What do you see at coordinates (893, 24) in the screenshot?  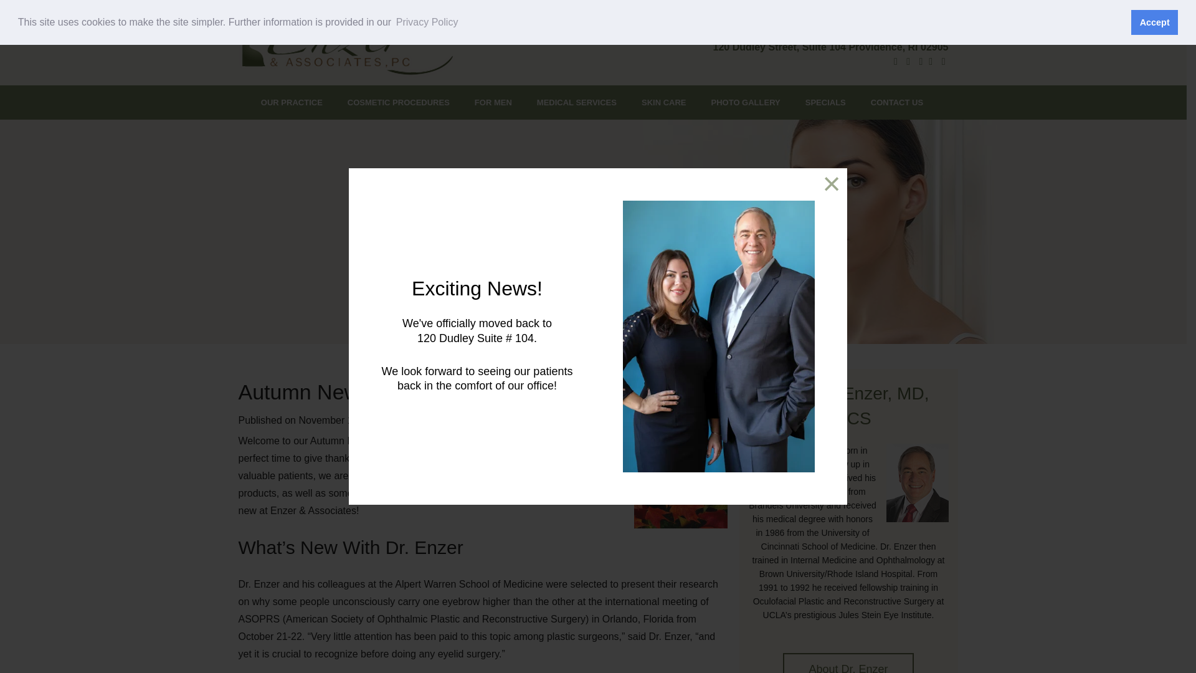 I see `401-274-4464` at bounding box center [893, 24].